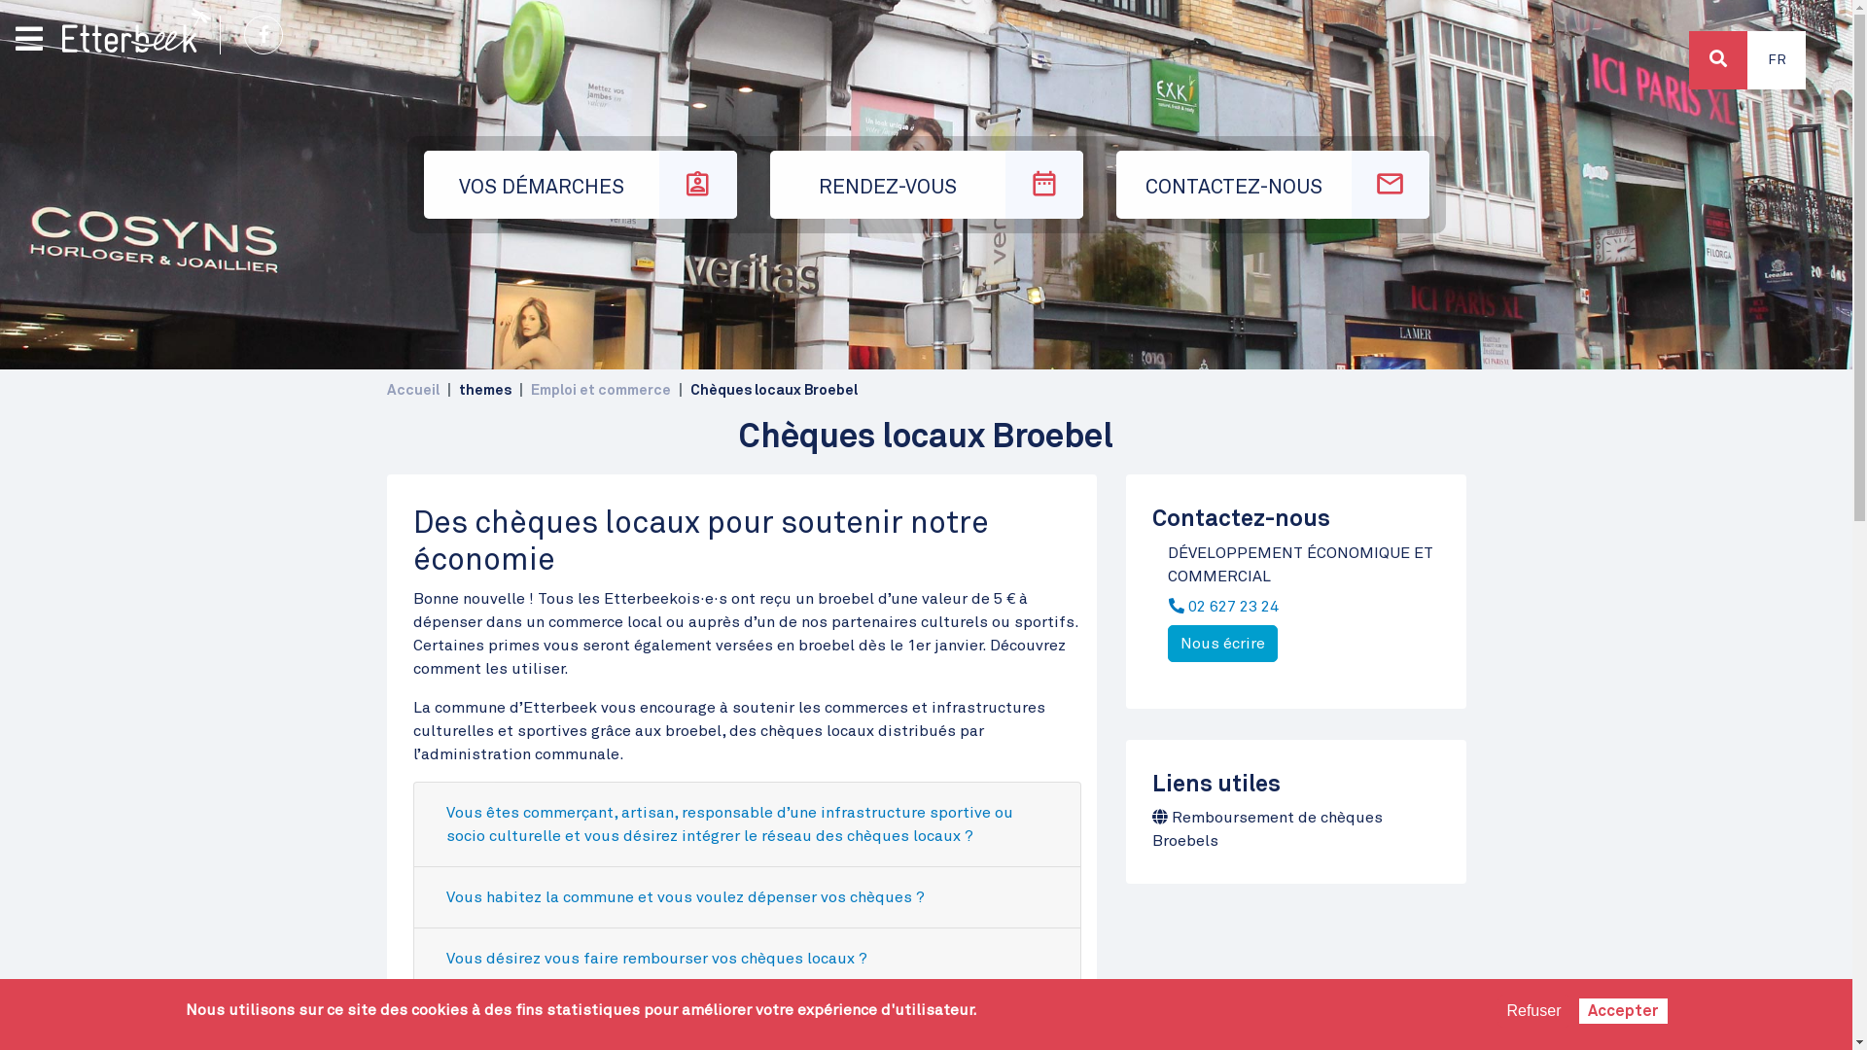  What do you see at coordinates (1273, 185) in the screenshot?
I see `CONTACTEZ-NOUS` at bounding box center [1273, 185].